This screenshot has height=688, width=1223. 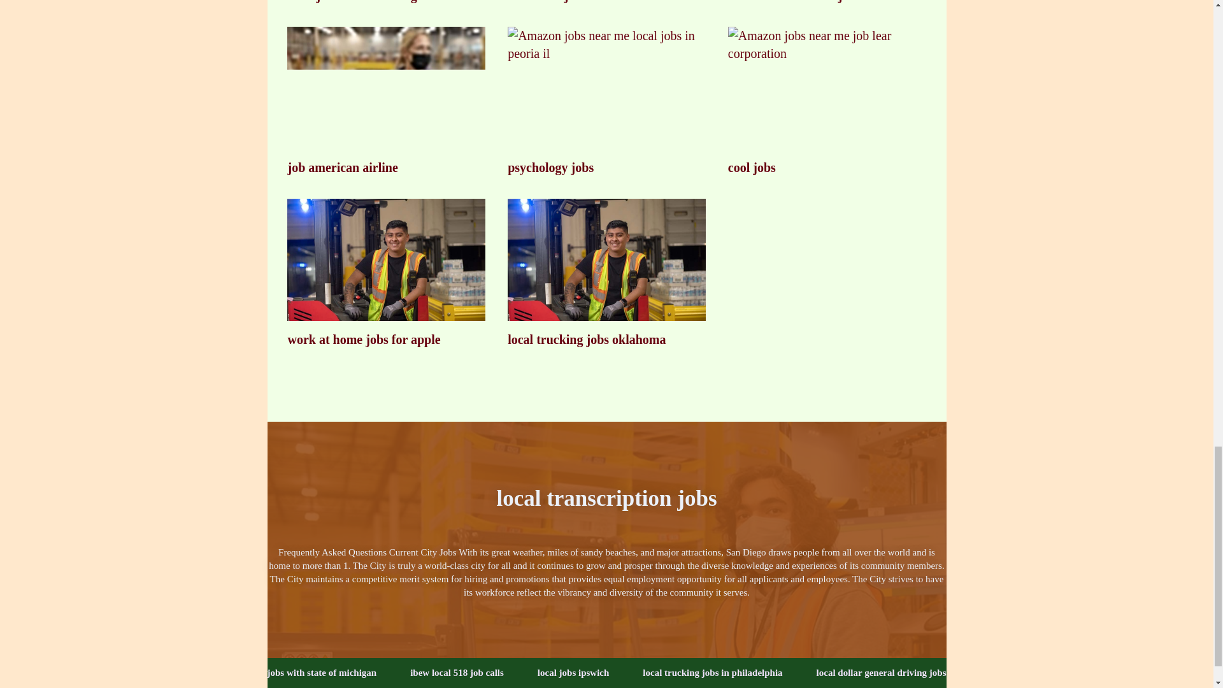 What do you see at coordinates (386, 2) in the screenshot?
I see `local jobs in savannah ga` at bounding box center [386, 2].